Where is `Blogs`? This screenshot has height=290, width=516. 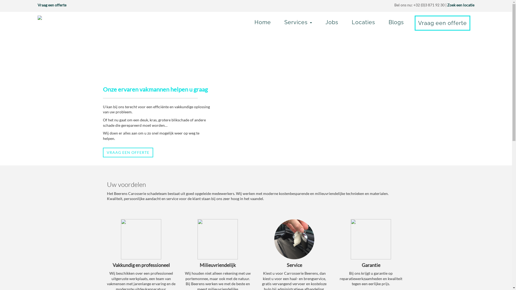 Blogs is located at coordinates (396, 22).